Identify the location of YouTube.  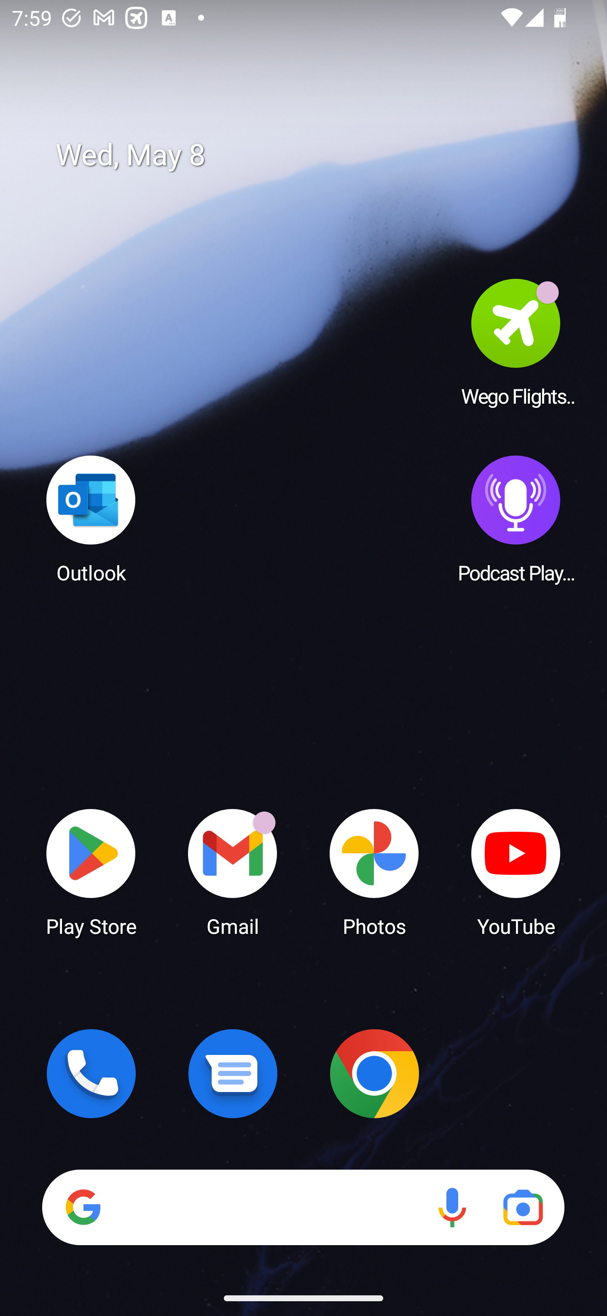
(516, 871).